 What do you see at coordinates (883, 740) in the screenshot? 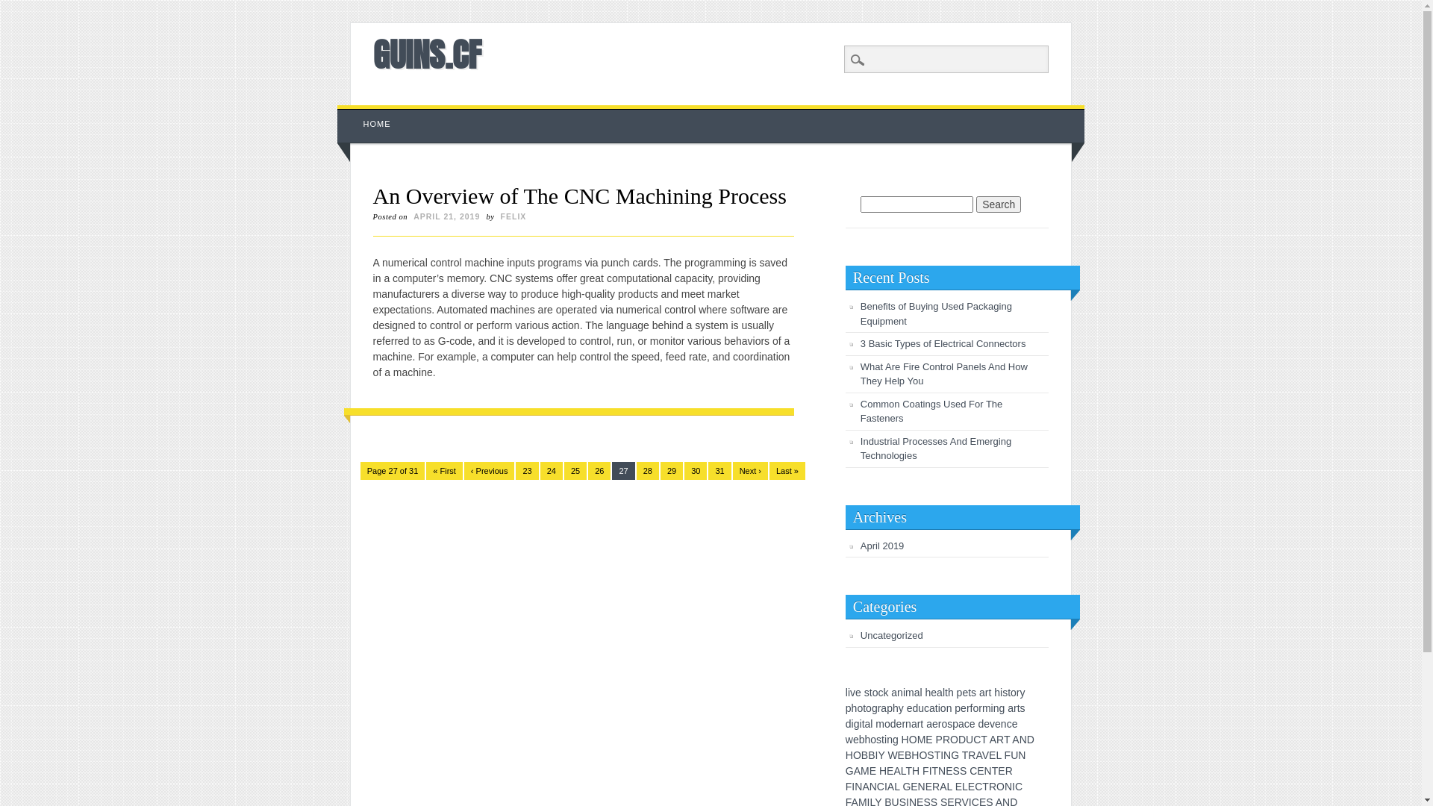
I see `t` at bounding box center [883, 740].